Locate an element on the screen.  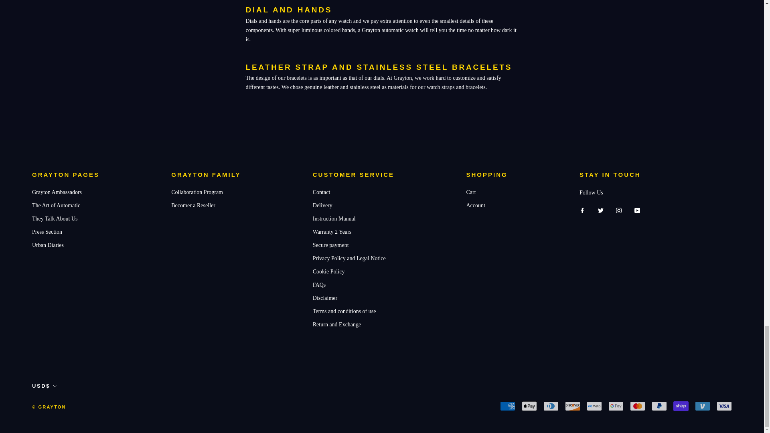
Google Pay is located at coordinates (616, 406).